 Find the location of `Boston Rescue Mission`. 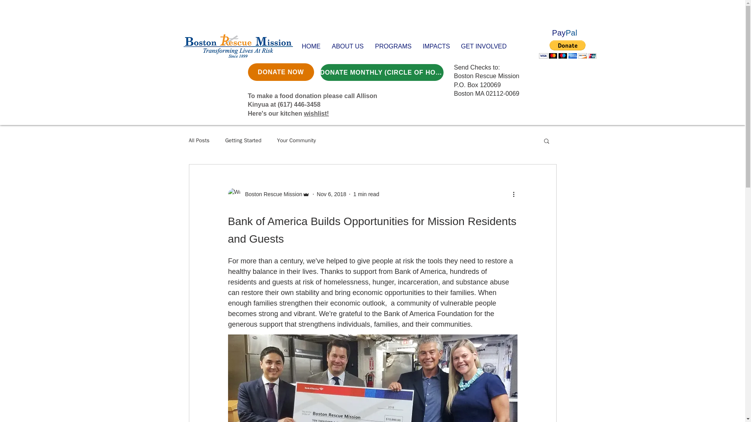

Boston Rescue Mission is located at coordinates (271, 194).